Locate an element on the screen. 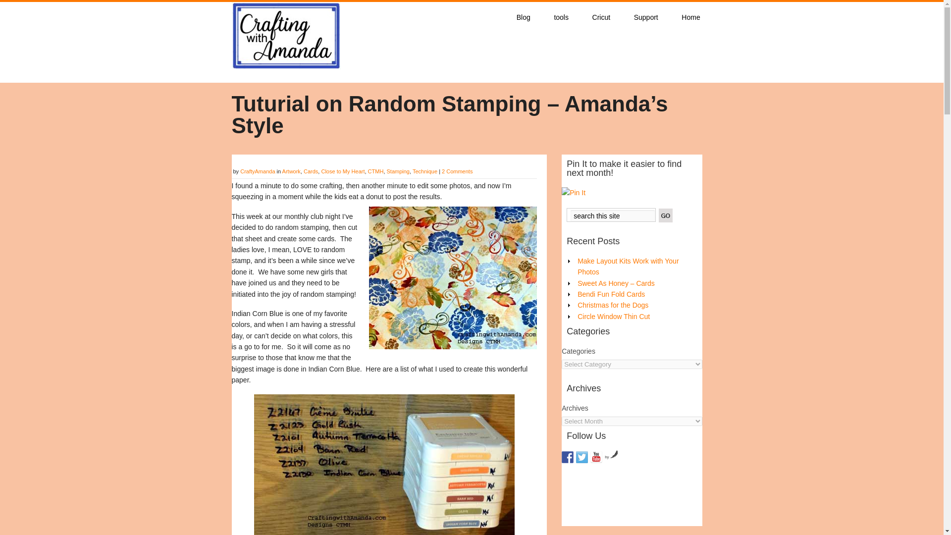 This screenshot has height=535, width=951. Home is located at coordinates (691, 17).